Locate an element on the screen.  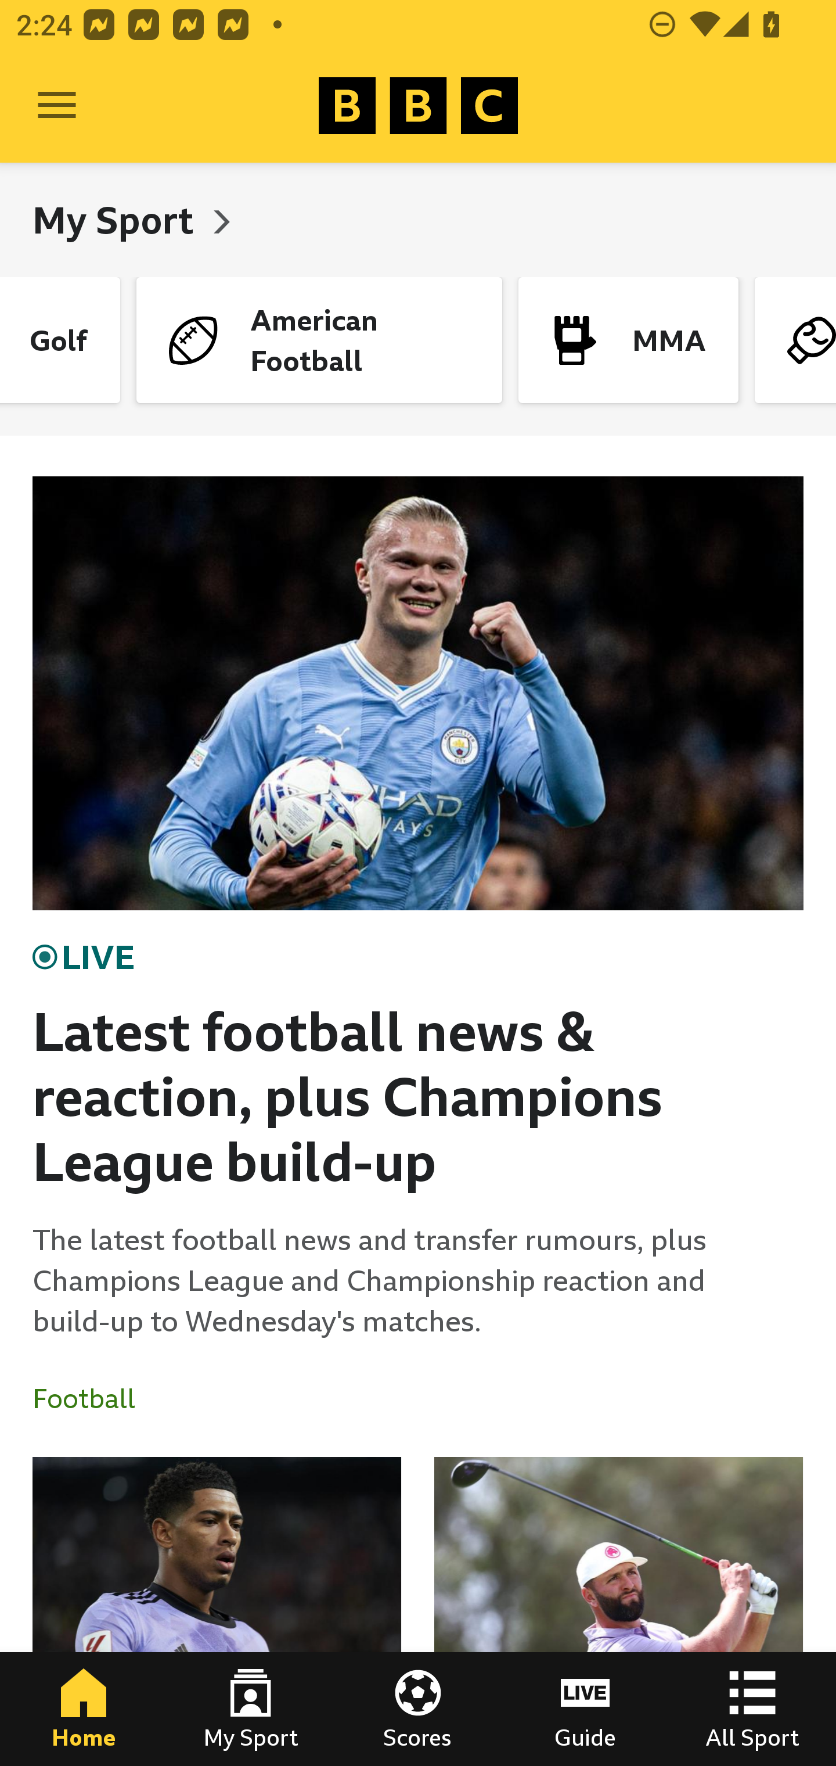
Open Menu is located at coordinates (57, 106).